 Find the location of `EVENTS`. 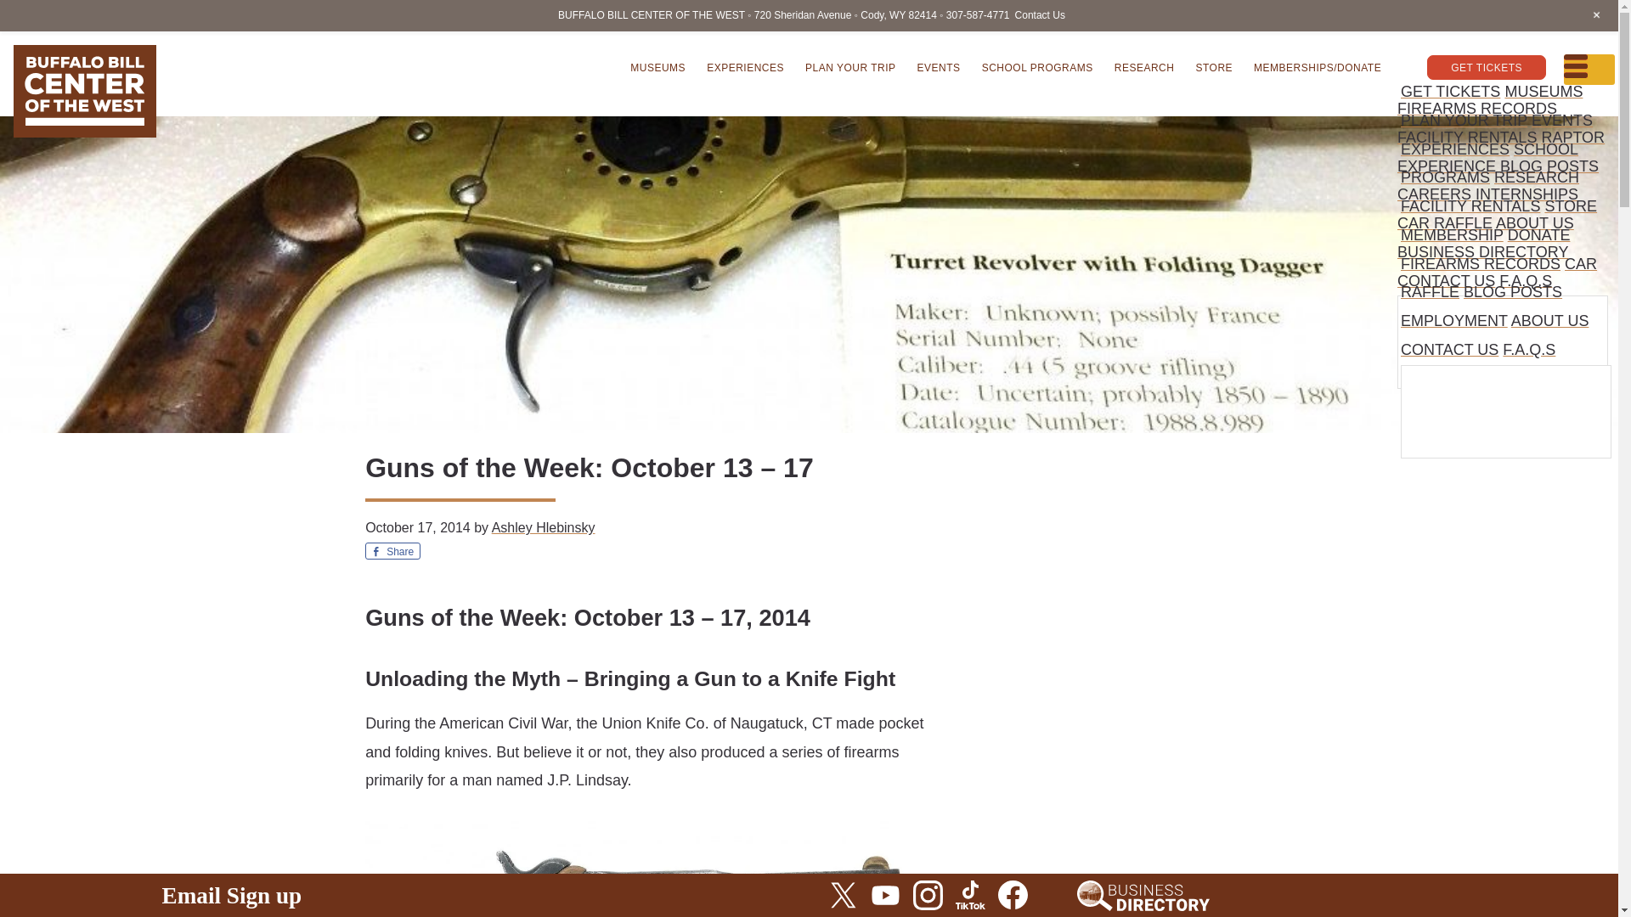

EVENTS is located at coordinates (938, 66).